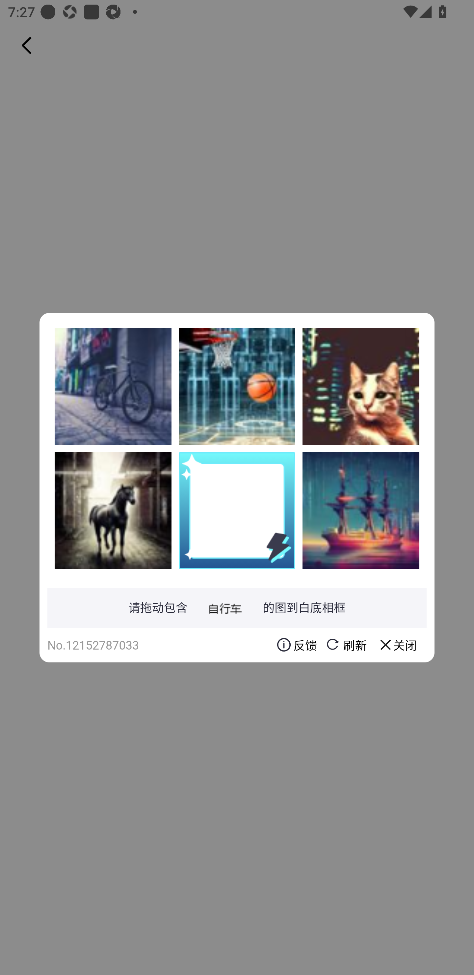  What do you see at coordinates (361, 386) in the screenshot?
I see `Pir973PuPfmcn7nGXS7z6NlZIZJzPP` at bounding box center [361, 386].